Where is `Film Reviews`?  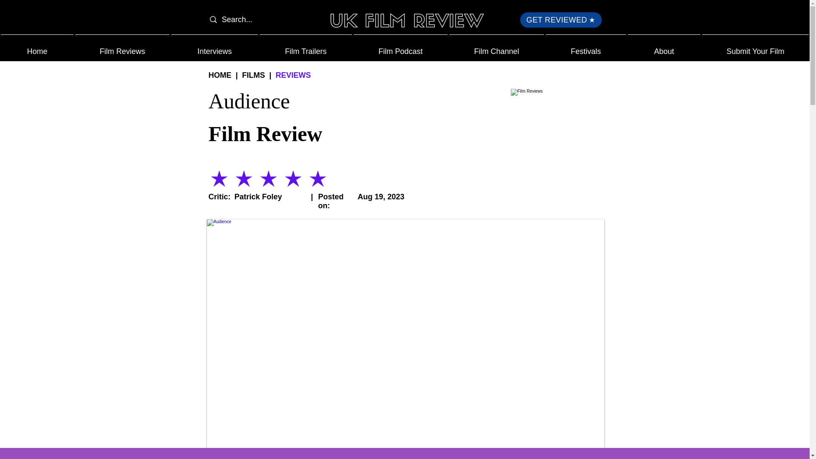 Film Reviews is located at coordinates (122, 48).